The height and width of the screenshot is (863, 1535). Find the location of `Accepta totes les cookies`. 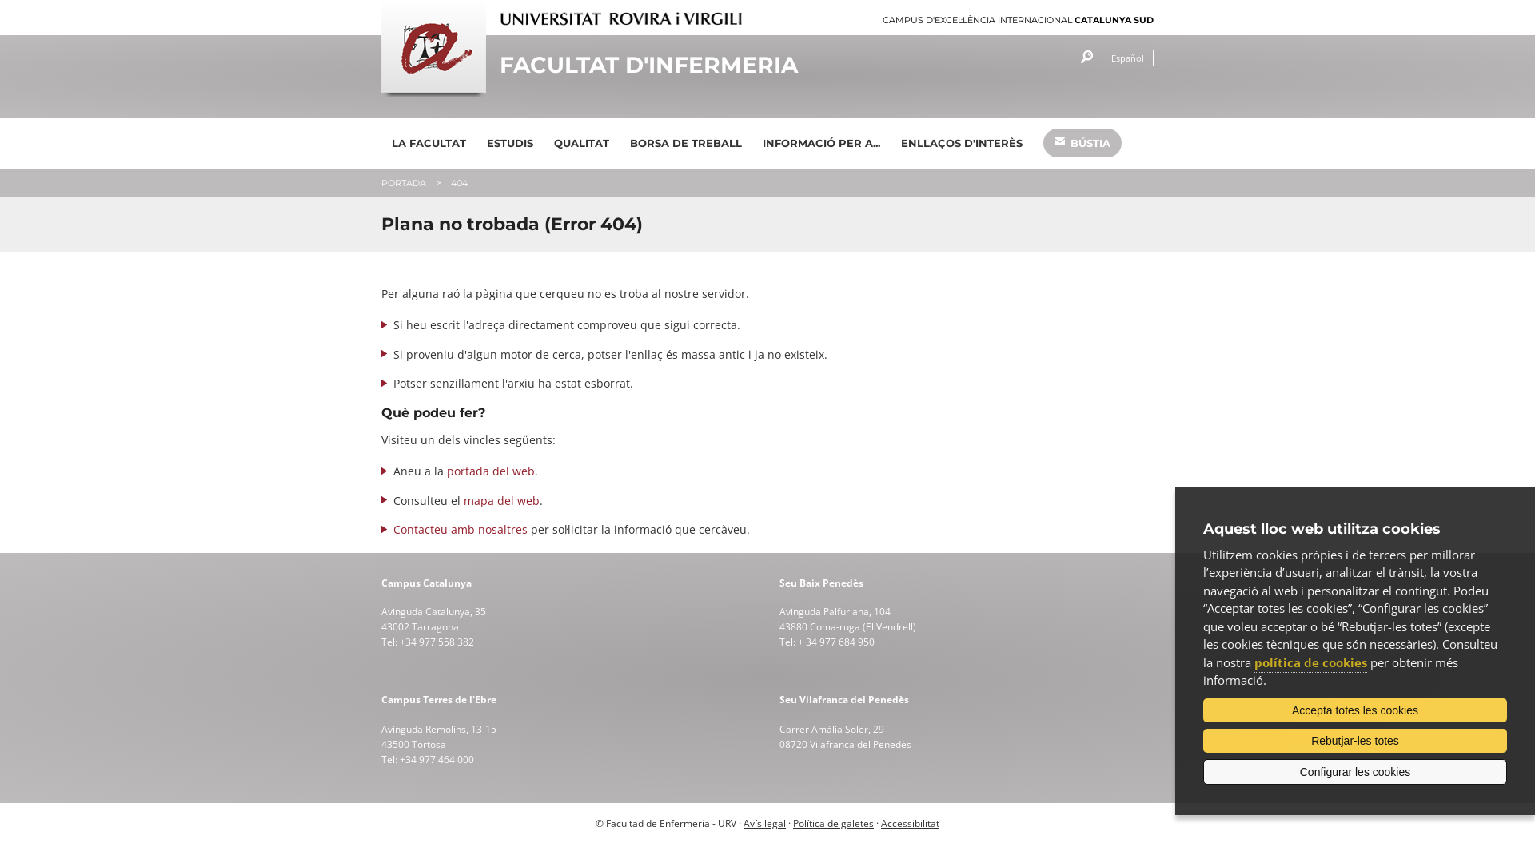

Accepta totes les cookies is located at coordinates (1355, 710).